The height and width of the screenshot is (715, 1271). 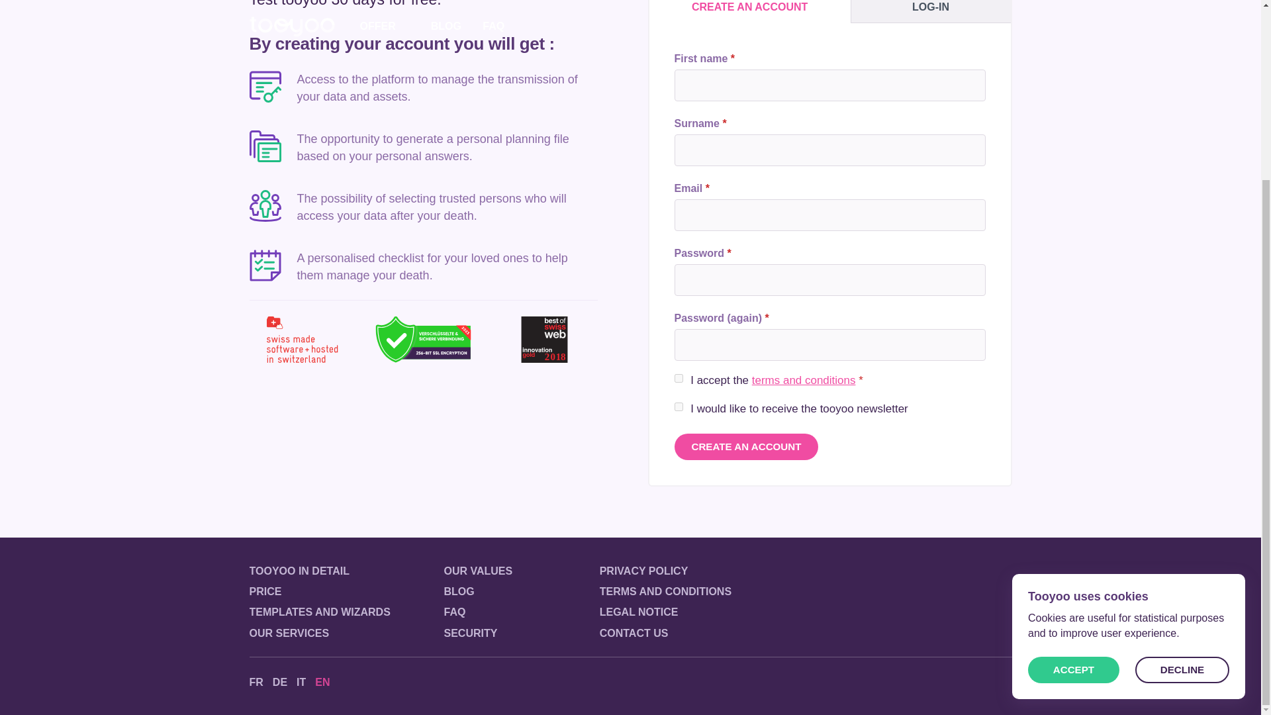 I want to click on on, so click(x=678, y=377).